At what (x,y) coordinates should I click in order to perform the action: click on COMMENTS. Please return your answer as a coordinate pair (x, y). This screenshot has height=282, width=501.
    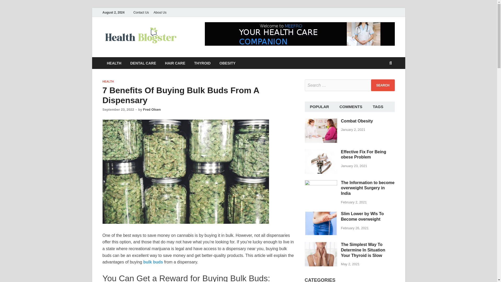
    Looking at the image, I should click on (351, 107).